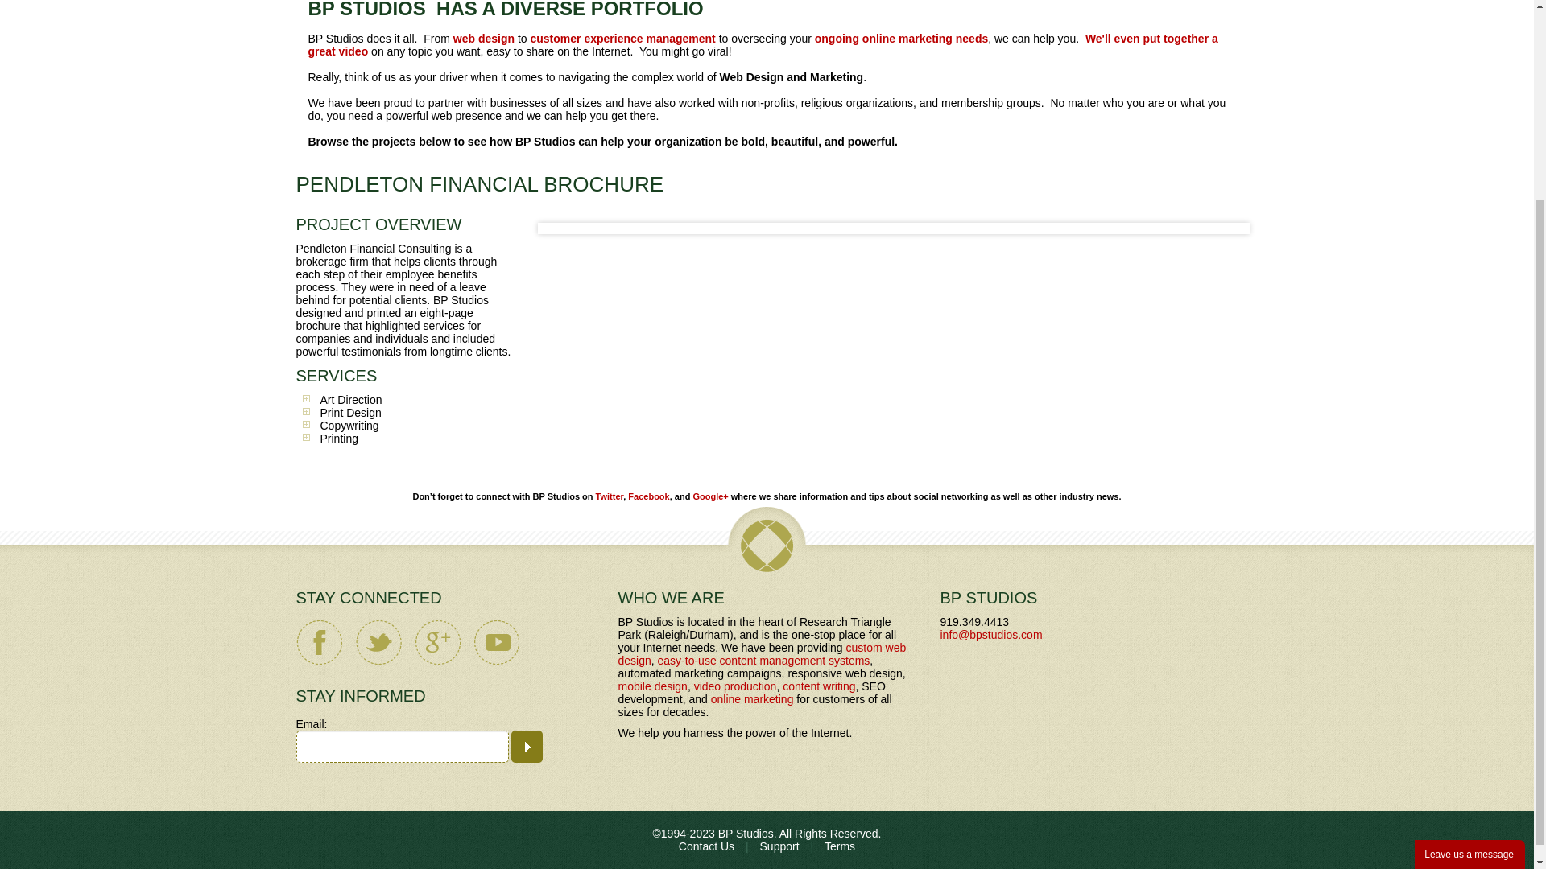 Image resolution: width=1546 pixels, height=869 pixels. Describe the element at coordinates (900, 39) in the screenshot. I see `ongoing online marketing needs` at that location.